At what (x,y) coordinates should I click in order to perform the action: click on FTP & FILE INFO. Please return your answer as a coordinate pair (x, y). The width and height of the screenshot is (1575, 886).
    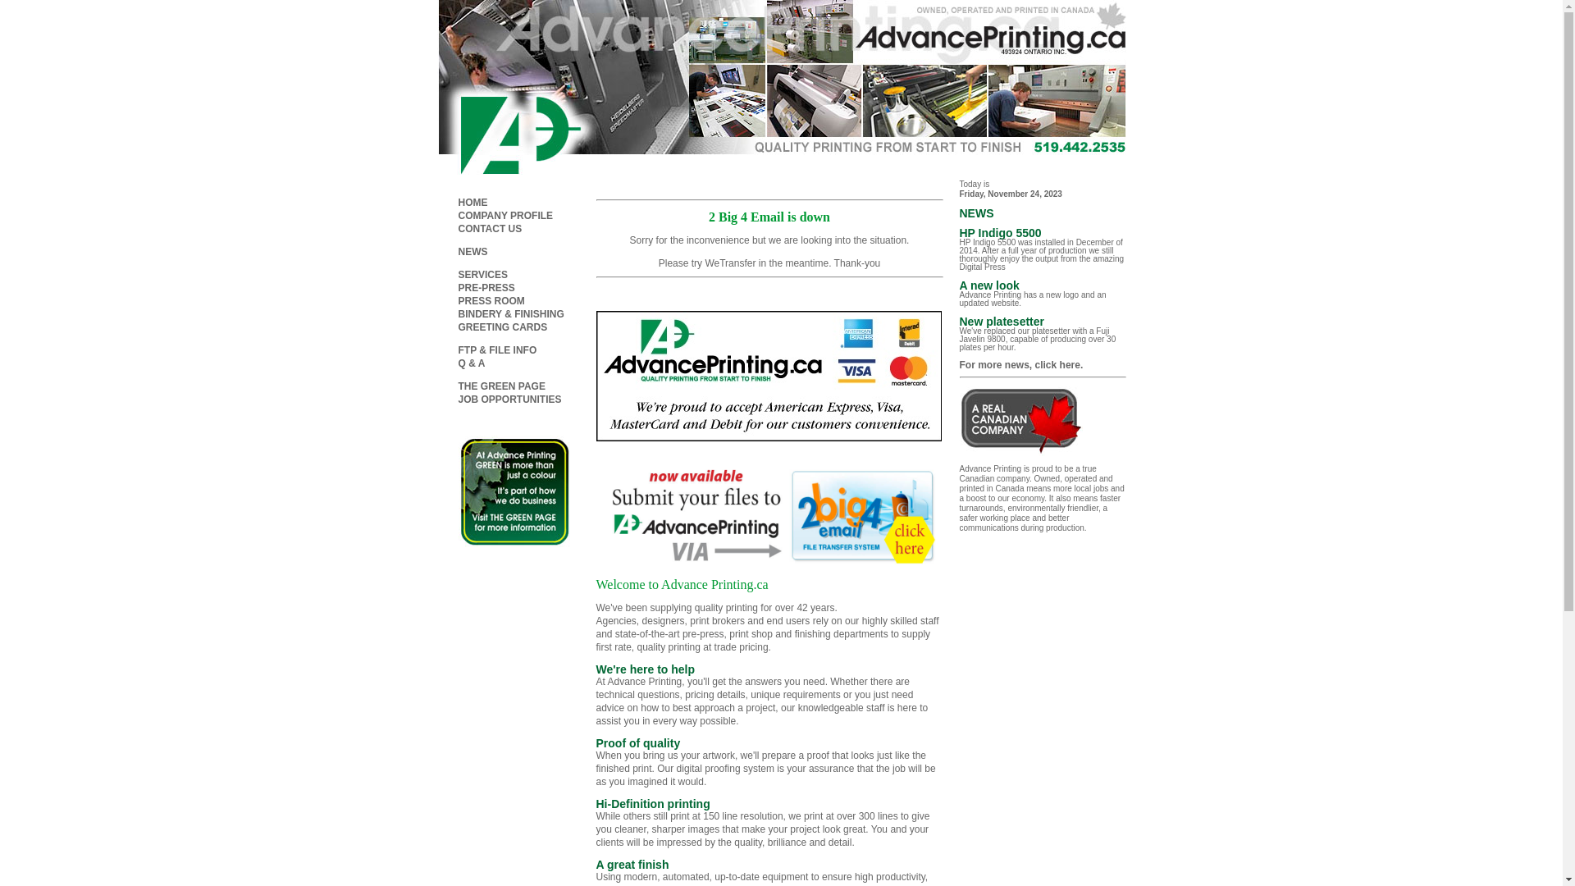
    Looking at the image, I should click on (497, 350).